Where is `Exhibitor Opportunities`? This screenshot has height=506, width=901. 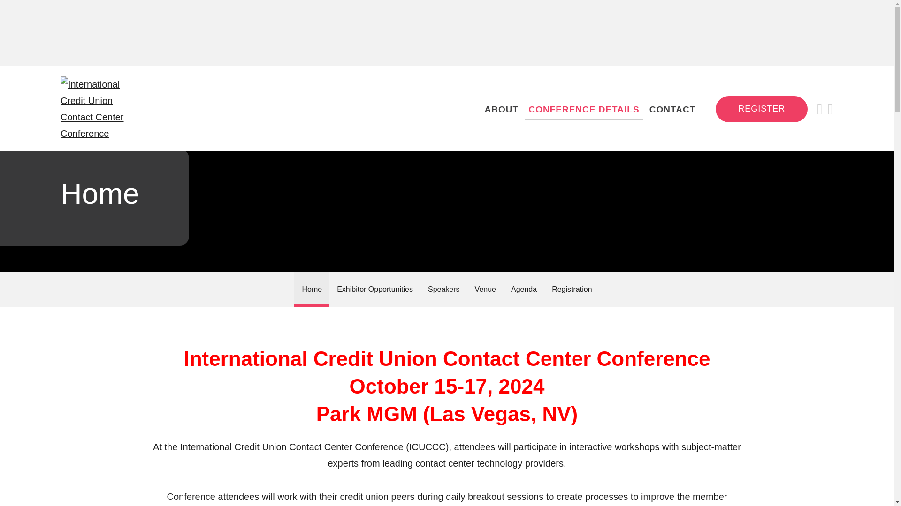
Exhibitor Opportunities is located at coordinates (375, 289).